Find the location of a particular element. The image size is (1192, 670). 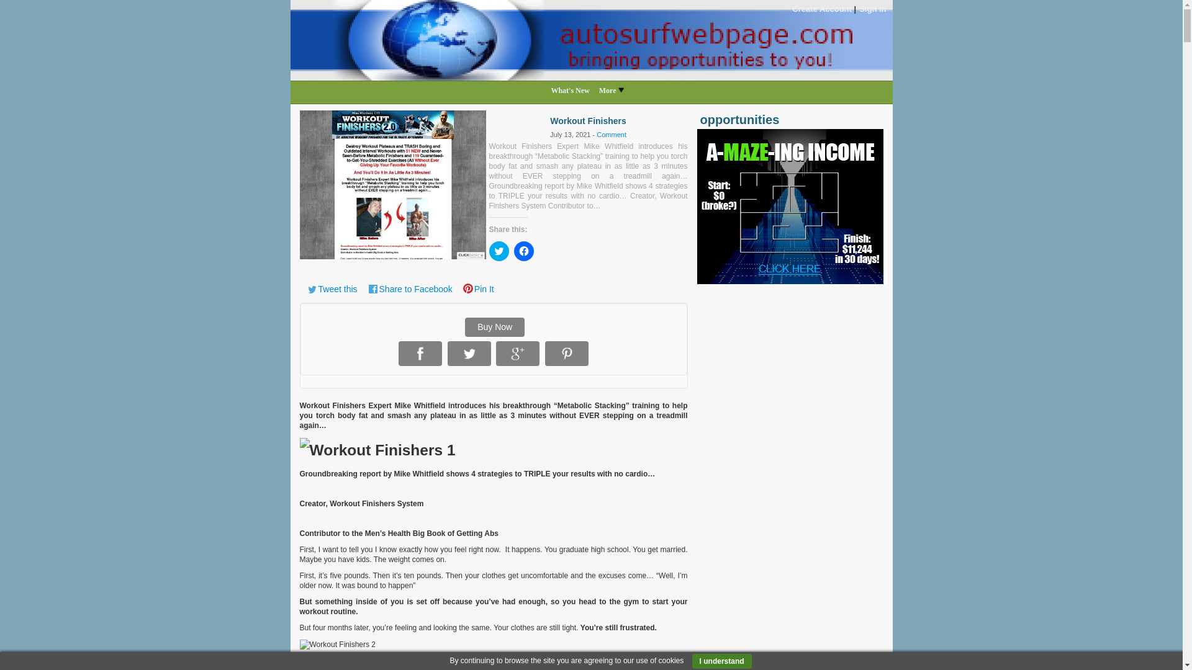

Workout Finishers 3 is located at coordinates (518, 354).